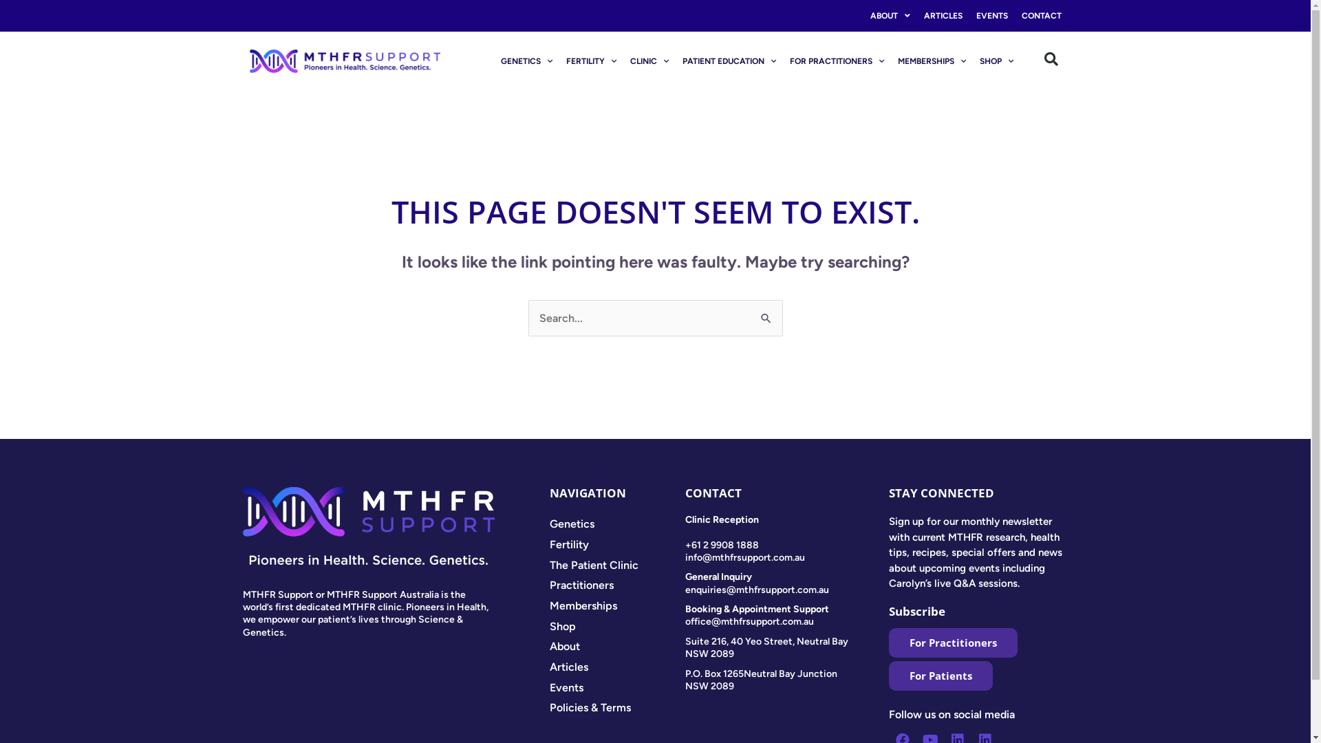 The height and width of the screenshot is (743, 1321). What do you see at coordinates (618, 545) in the screenshot?
I see `Fertility` at bounding box center [618, 545].